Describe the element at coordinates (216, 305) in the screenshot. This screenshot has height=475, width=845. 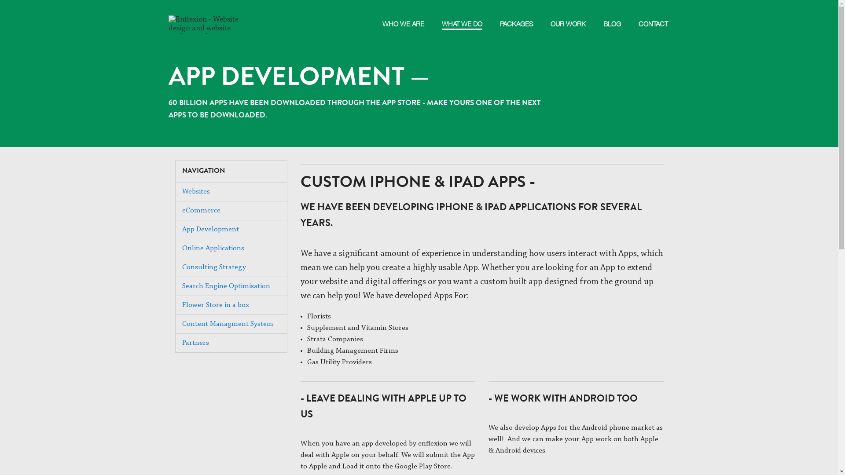
I see `Flower Store in a box` at that location.